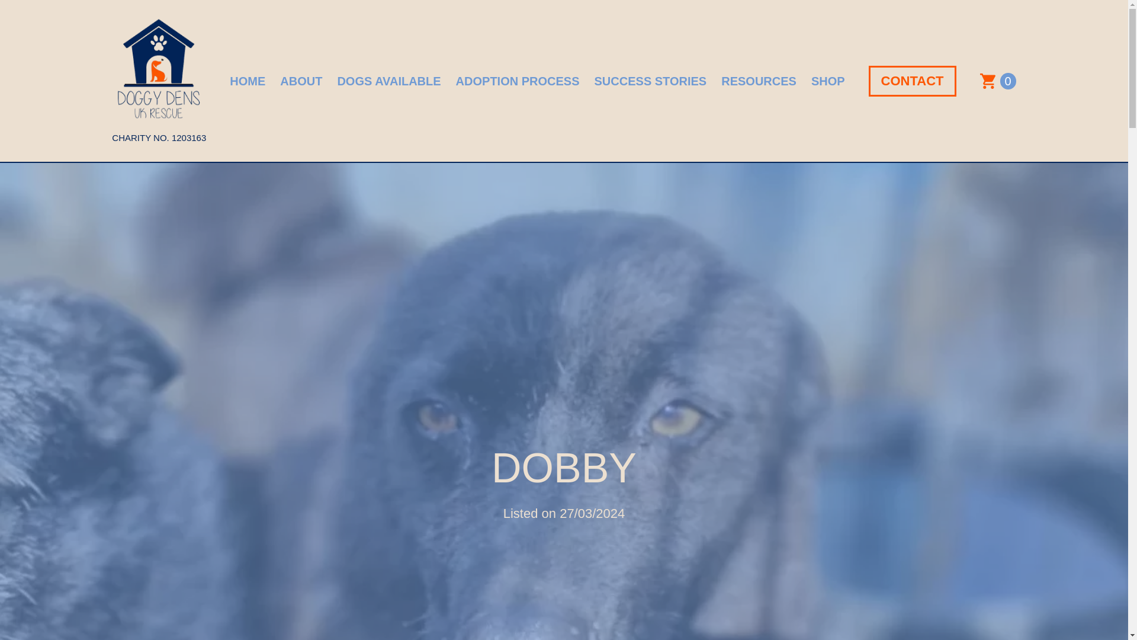 This screenshot has width=1137, height=640. What do you see at coordinates (759, 81) in the screenshot?
I see `RESOURCES` at bounding box center [759, 81].